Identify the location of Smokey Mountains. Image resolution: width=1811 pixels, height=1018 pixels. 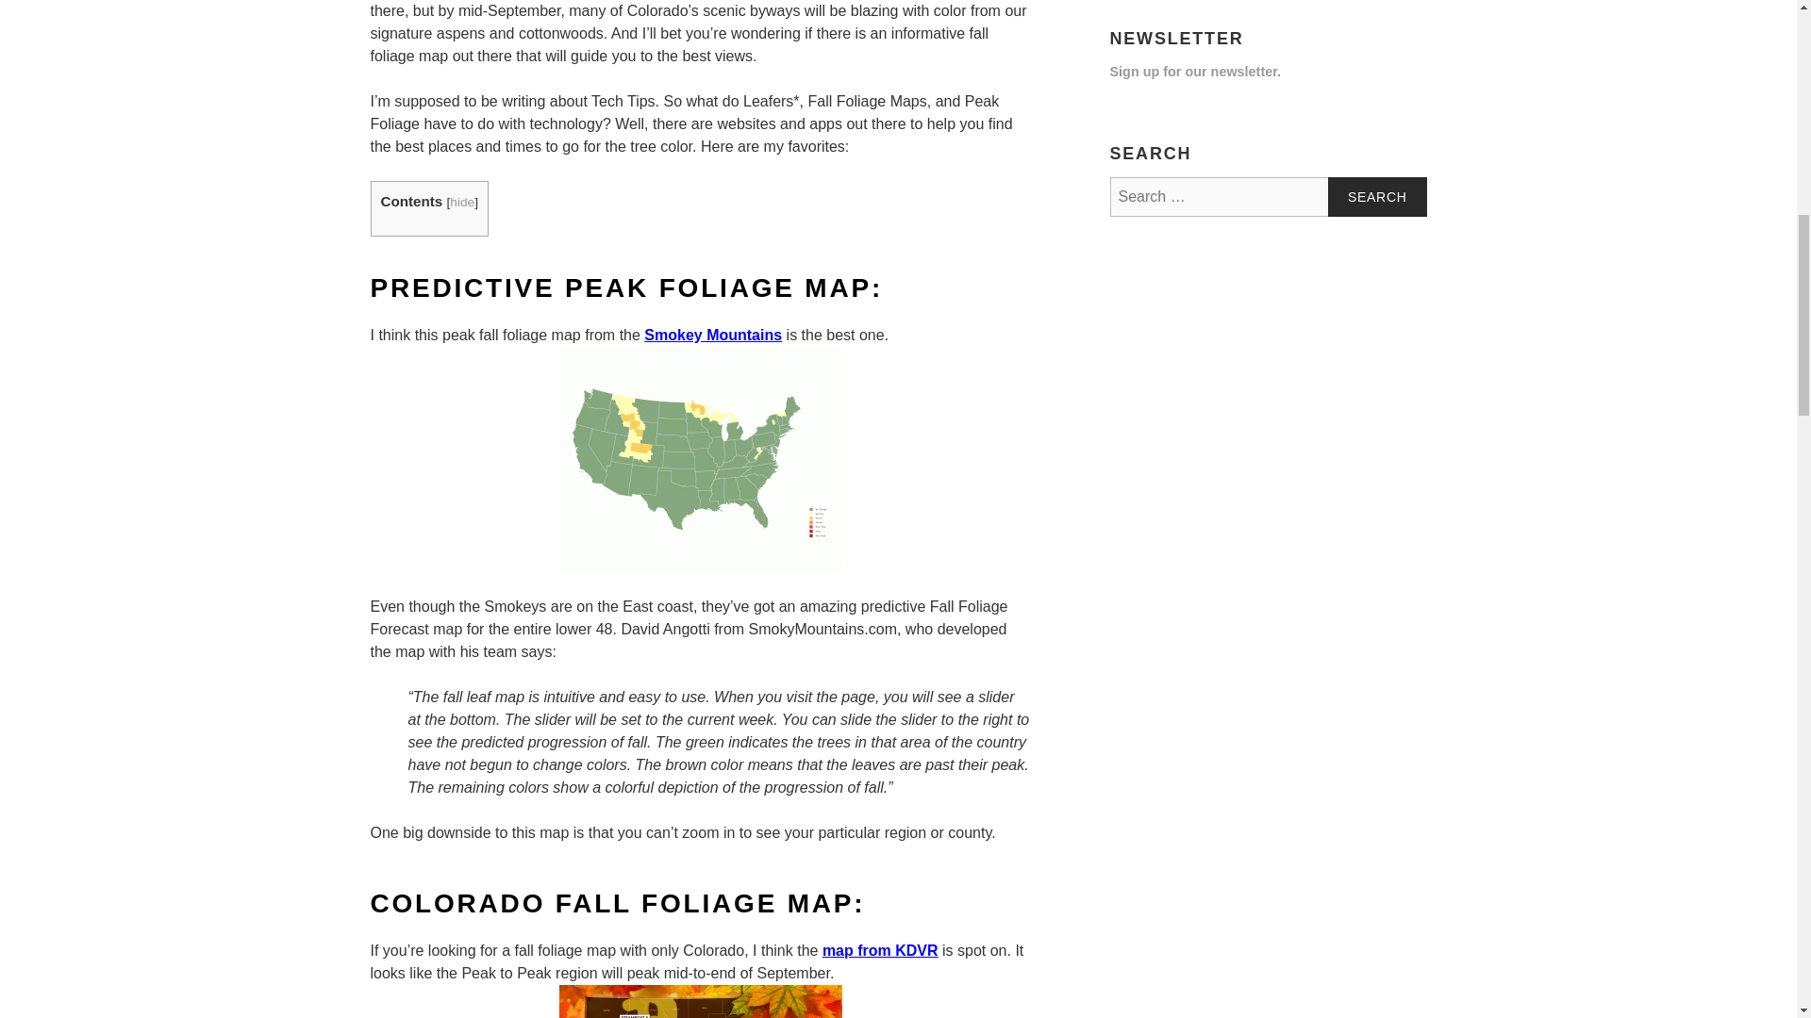
(713, 336).